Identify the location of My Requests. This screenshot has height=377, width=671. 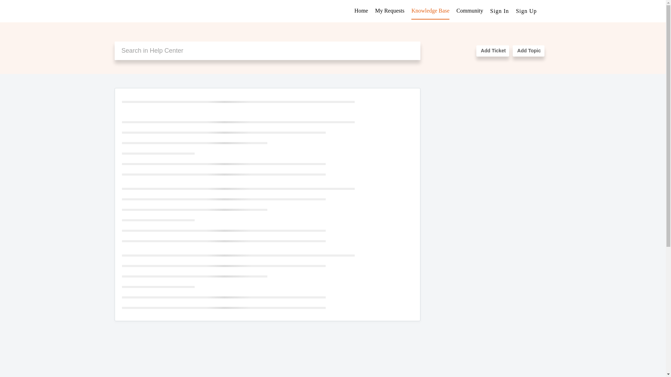
(390, 10).